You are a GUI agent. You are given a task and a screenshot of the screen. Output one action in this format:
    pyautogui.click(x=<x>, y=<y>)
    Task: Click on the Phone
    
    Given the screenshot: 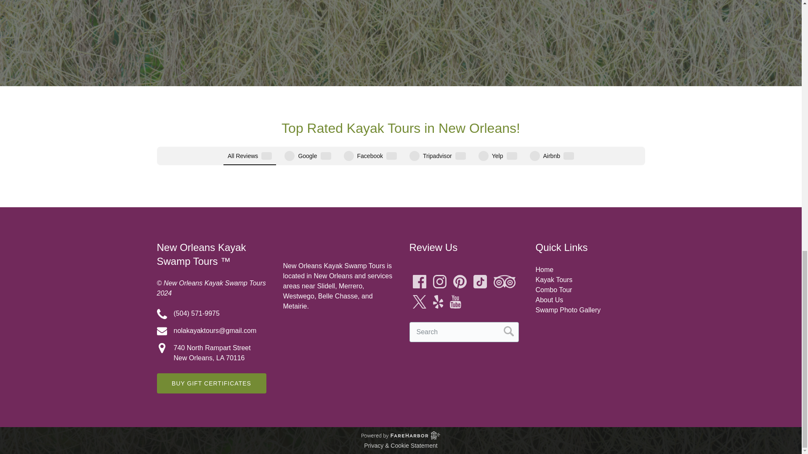 What is the action you would take?
    pyautogui.click(x=162, y=314)
    